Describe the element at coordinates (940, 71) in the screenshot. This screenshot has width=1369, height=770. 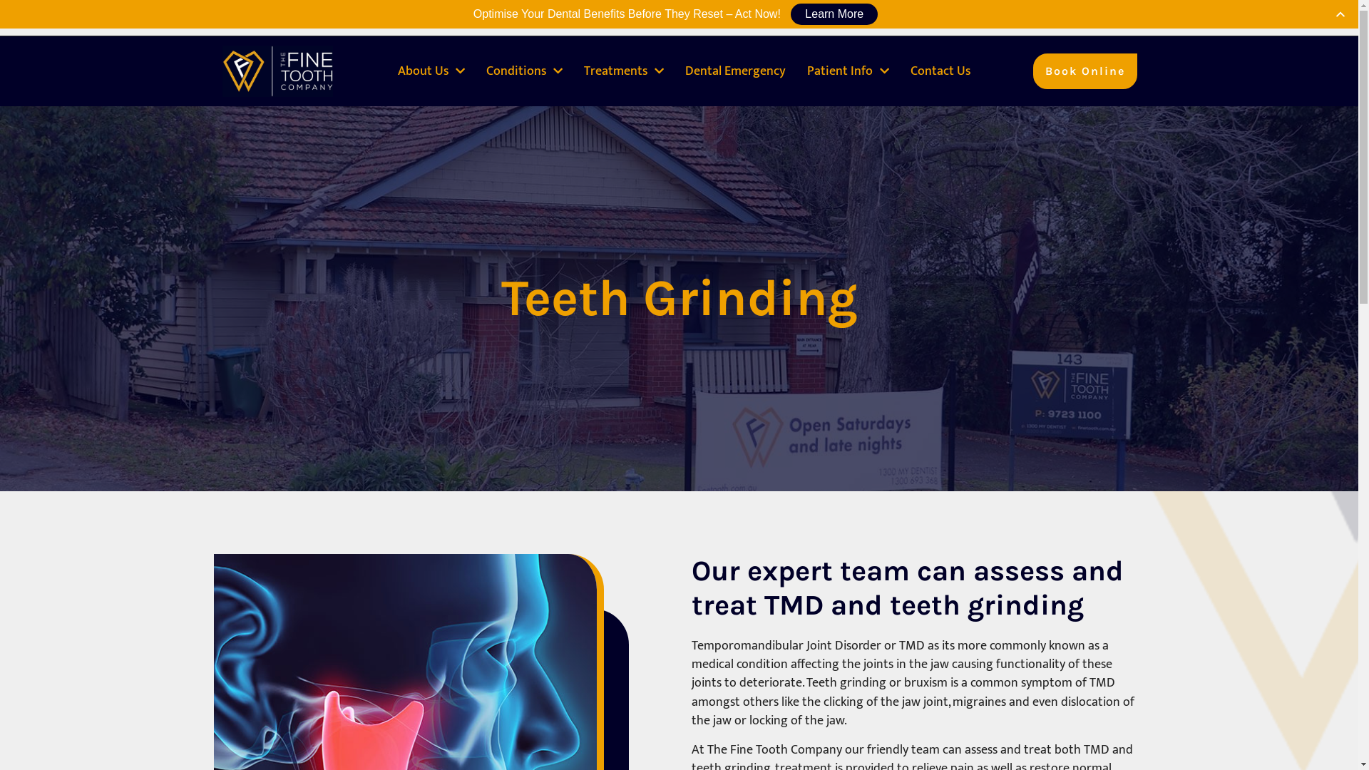
I see `Contact Us` at that location.